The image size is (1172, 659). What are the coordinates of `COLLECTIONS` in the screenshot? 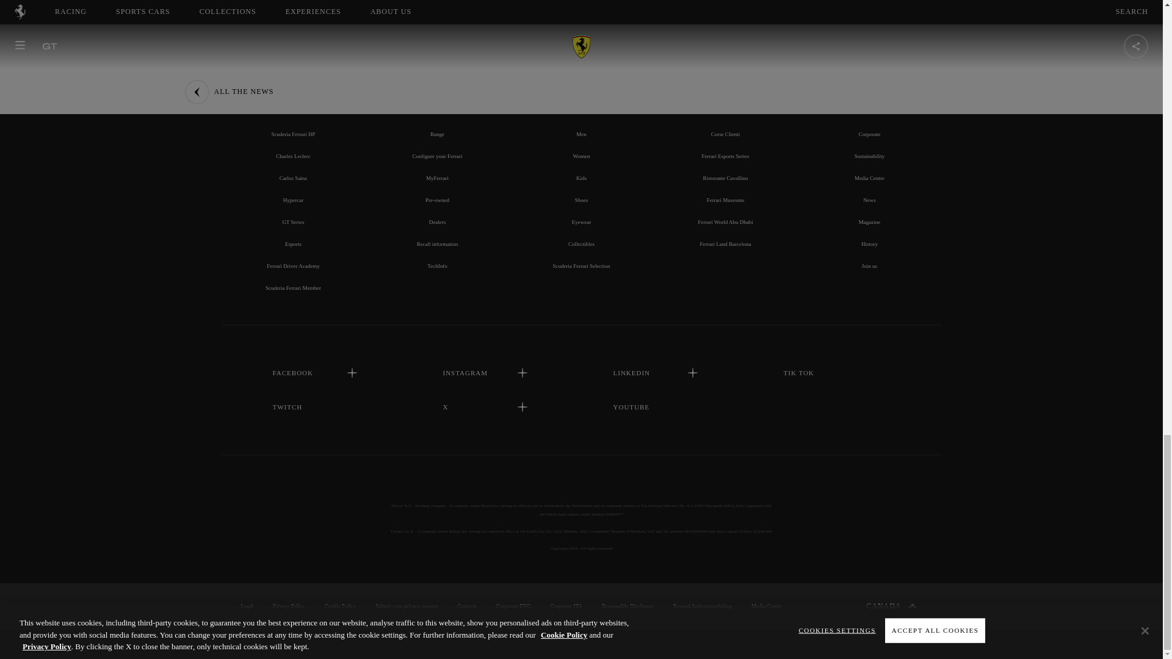 It's located at (581, 107).